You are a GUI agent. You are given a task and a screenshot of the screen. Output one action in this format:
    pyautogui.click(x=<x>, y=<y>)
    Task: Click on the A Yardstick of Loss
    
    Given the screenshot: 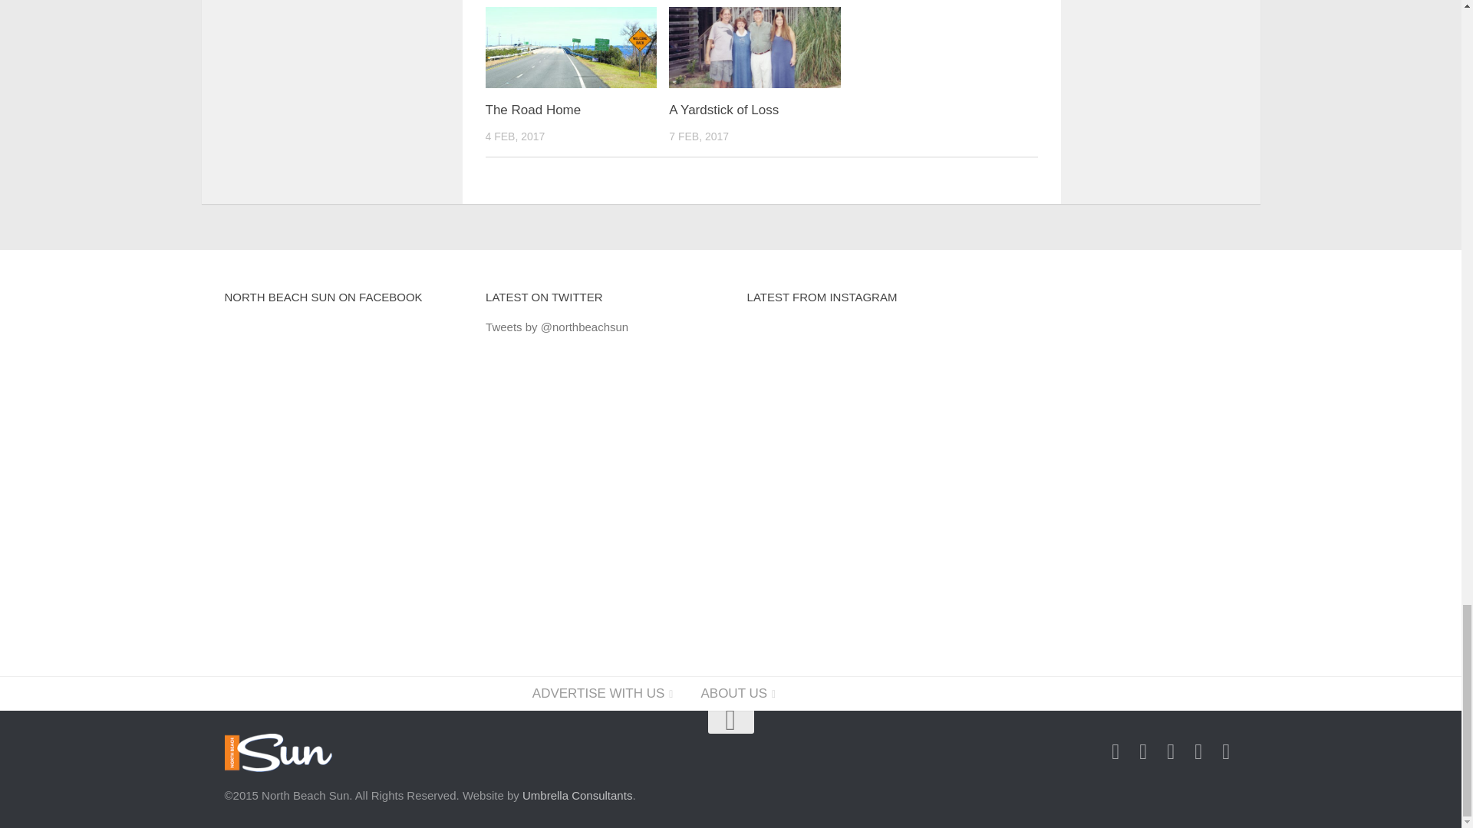 What is the action you would take?
    pyautogui.click(x=755, y=47)
    